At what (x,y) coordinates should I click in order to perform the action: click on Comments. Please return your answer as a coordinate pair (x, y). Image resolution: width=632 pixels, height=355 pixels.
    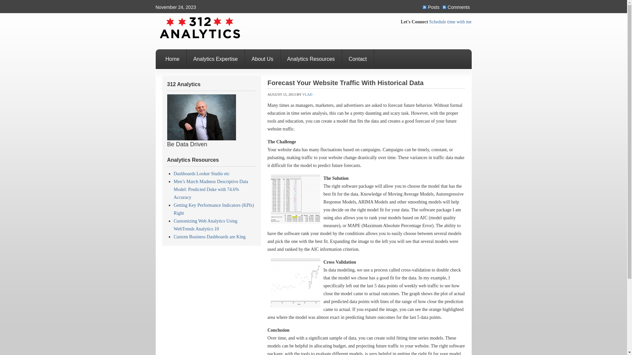
    Looking at the image, I should click on (457, 7).